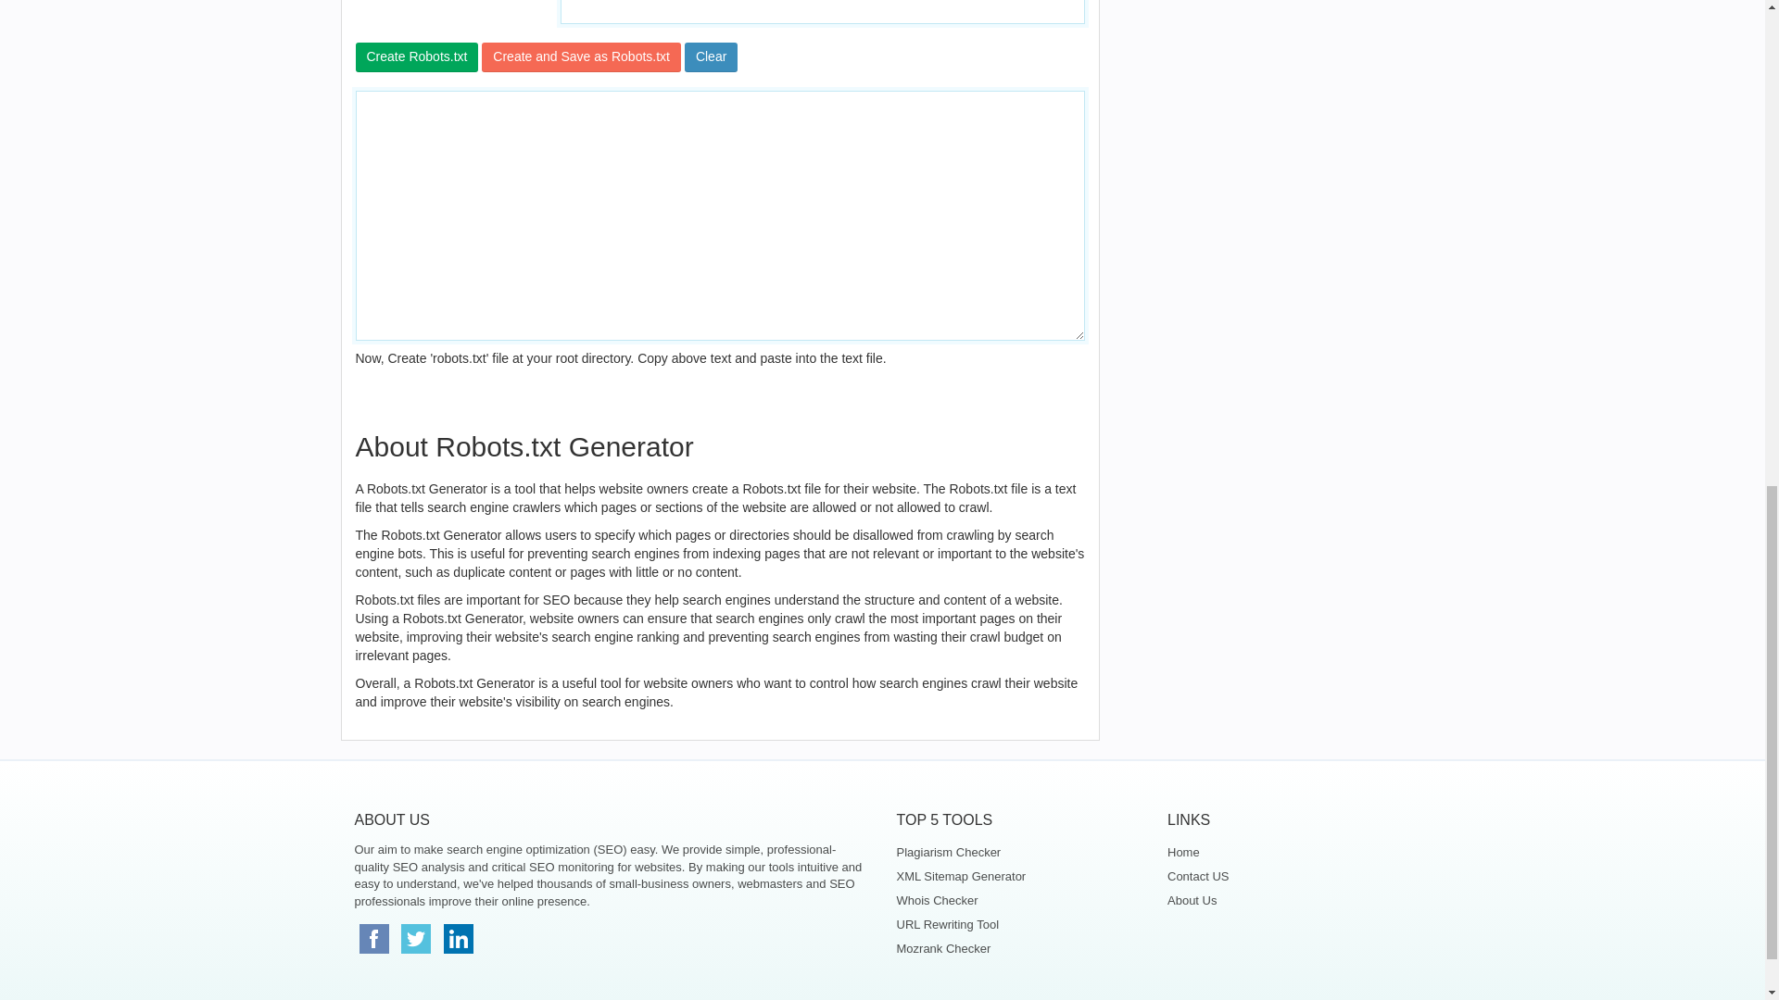 This screenshot has width=1779, height=1000. What do you see at coordinates (1017, 877) in the screenshot?
I see `XML Sitemap Generator` at bounding box center [1017, 877].